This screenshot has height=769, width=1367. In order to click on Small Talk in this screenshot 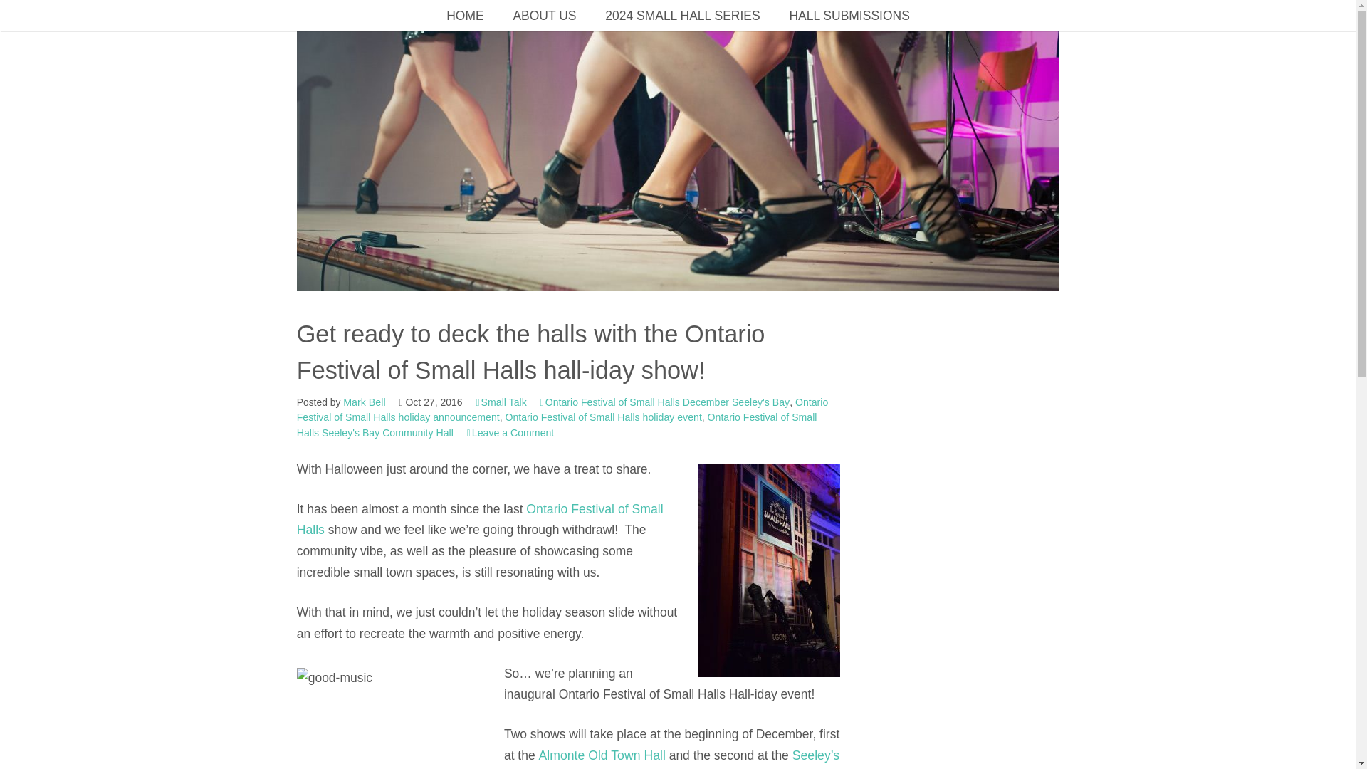, I will do `click(501, 402)`.